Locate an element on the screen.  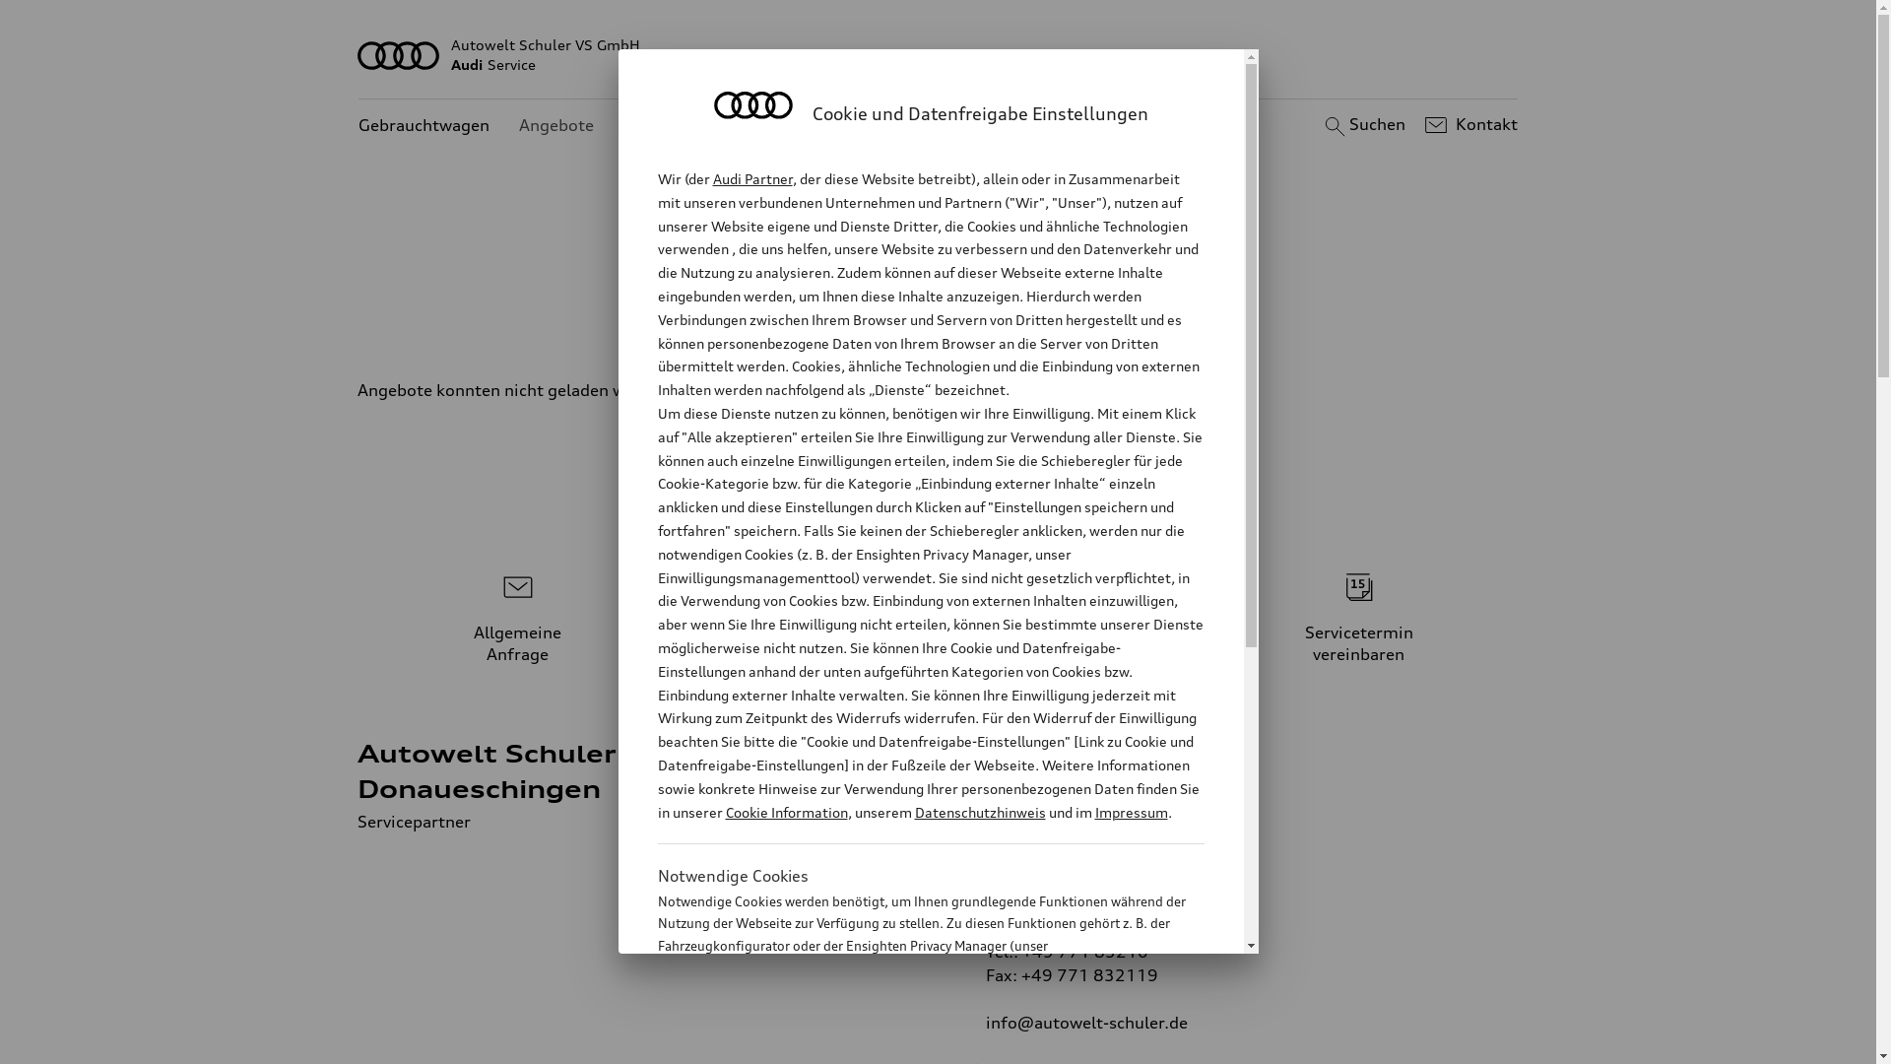
Suchen is located at coordinates (1363, 125).